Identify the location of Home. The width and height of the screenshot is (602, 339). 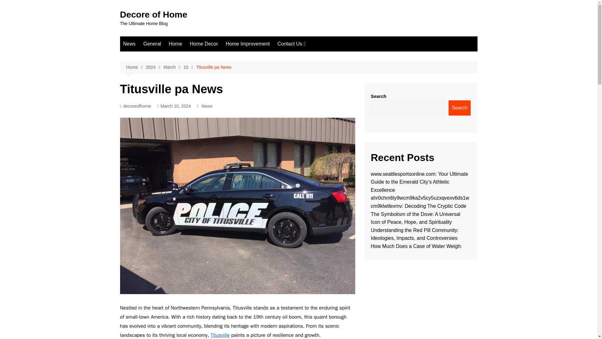
(135, 67).